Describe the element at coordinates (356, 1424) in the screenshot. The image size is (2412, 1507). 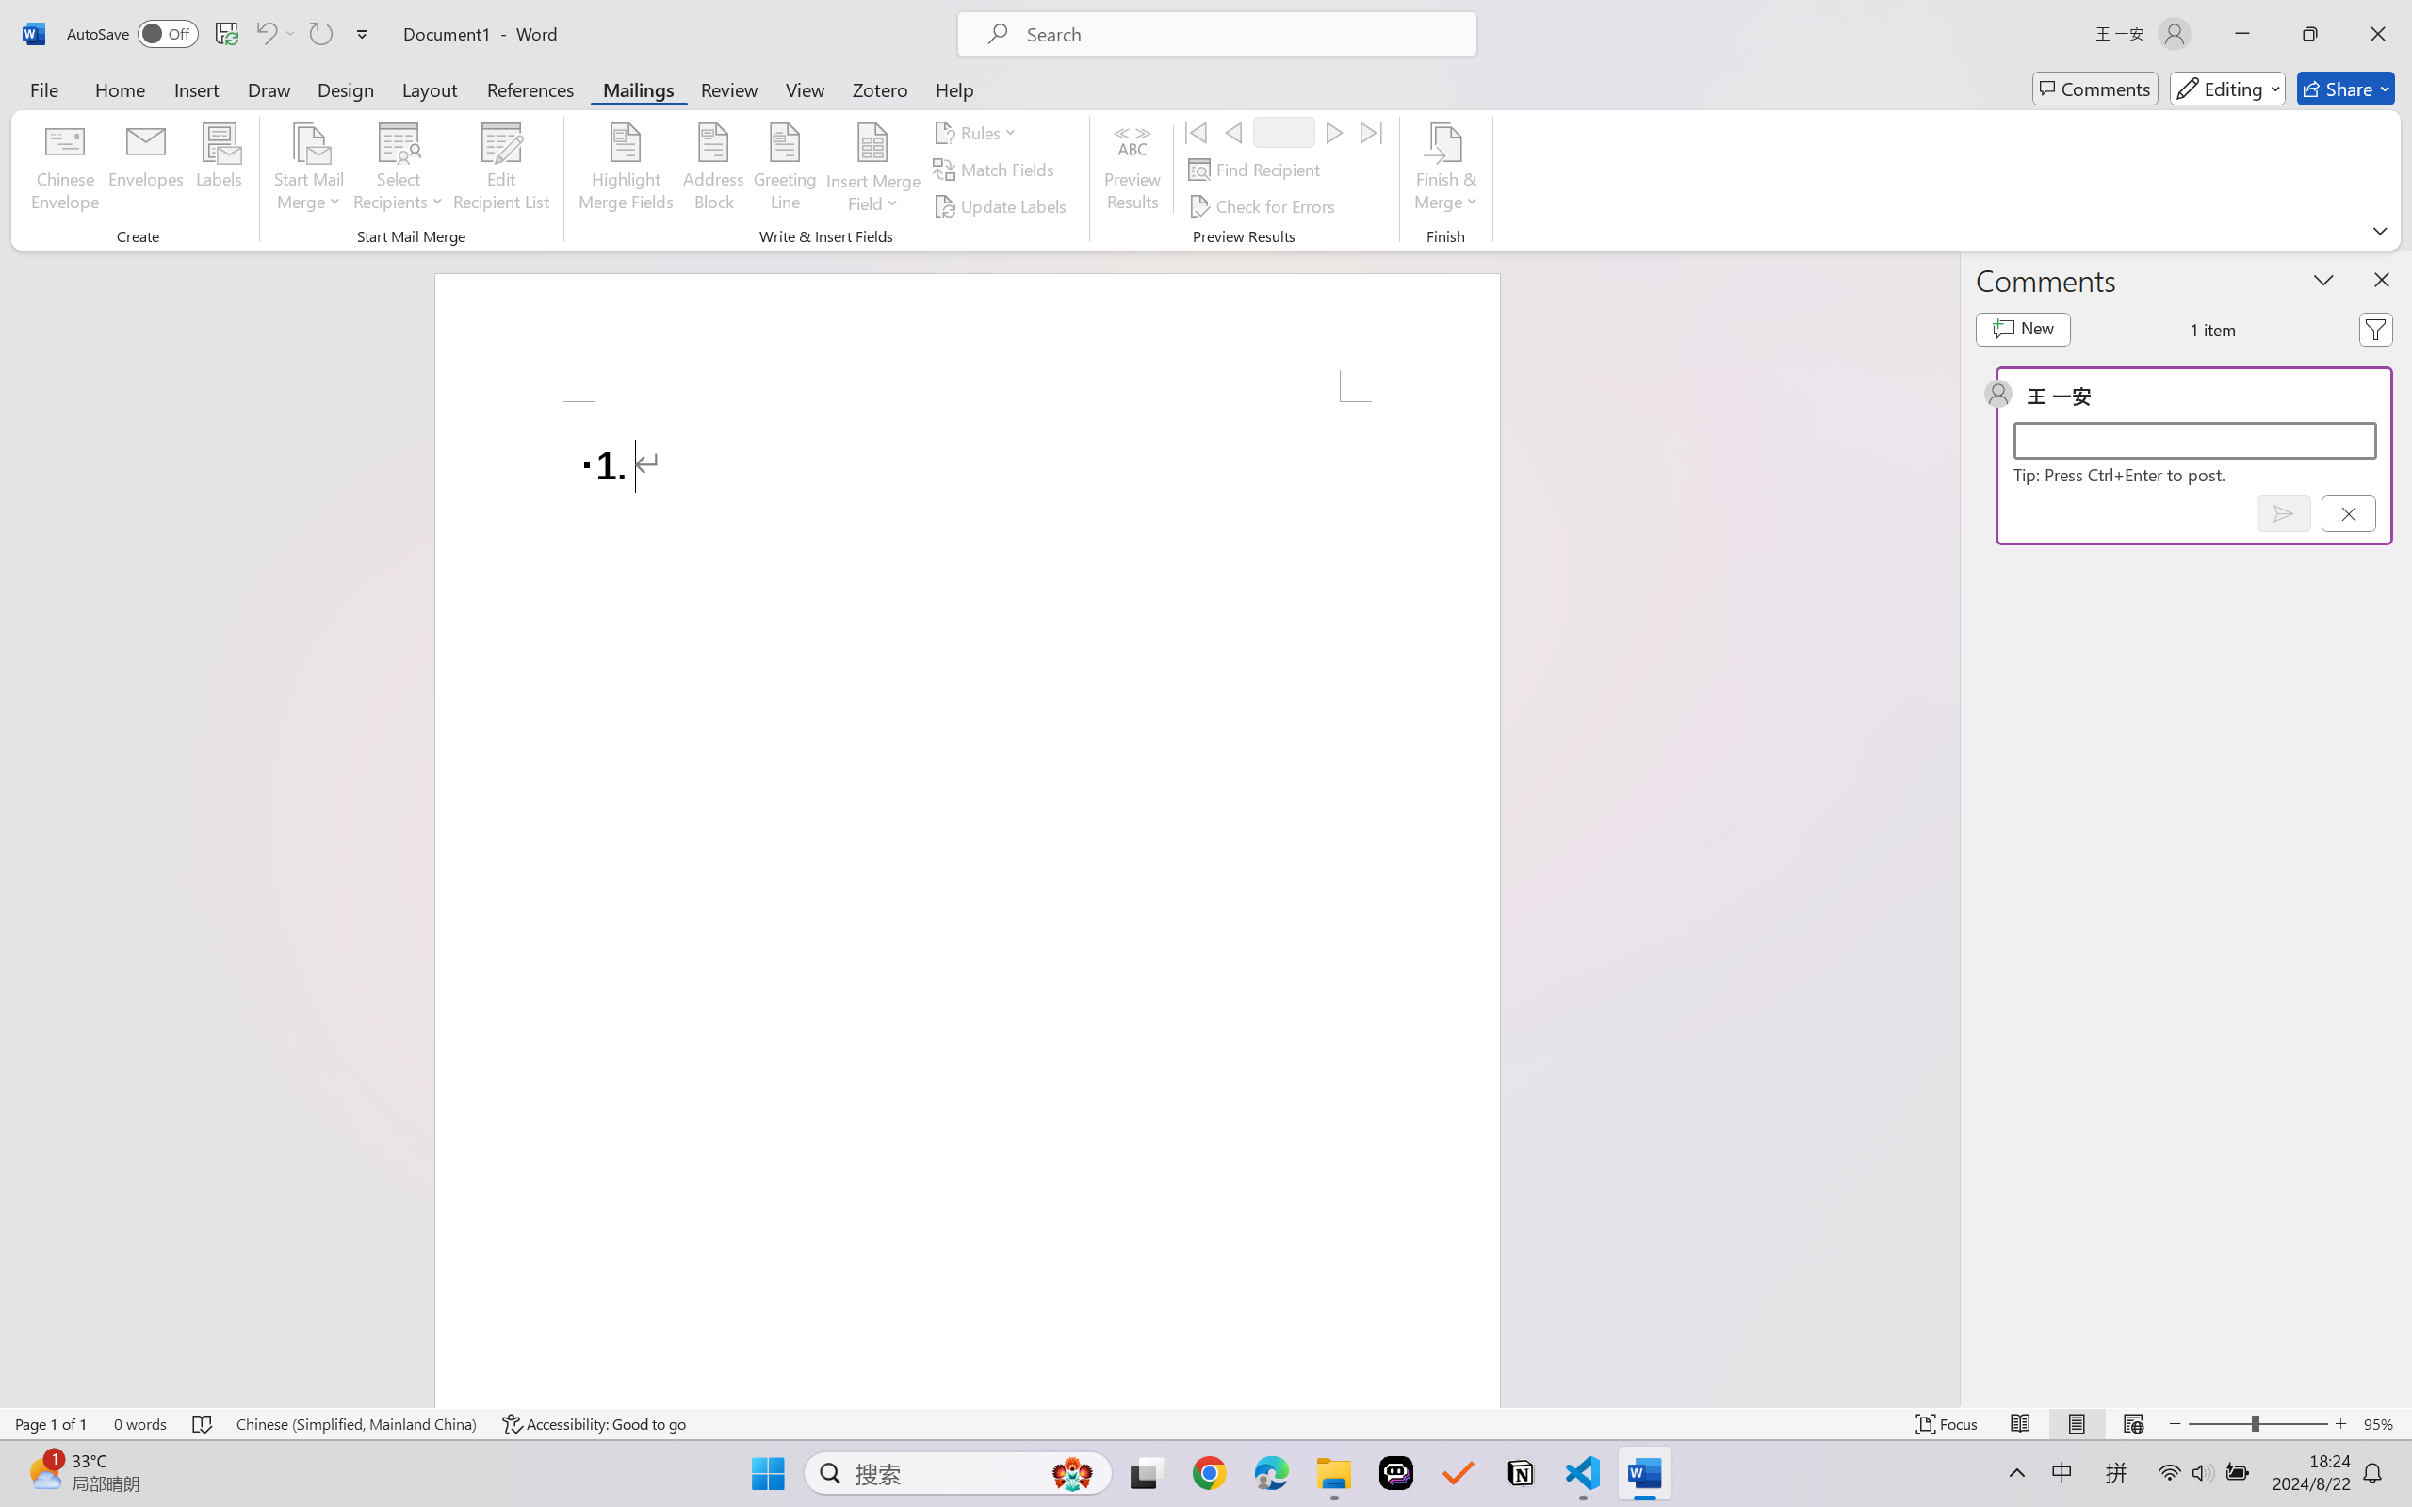
I see `Language Chinese (Simplified, Mainland China)` at that location.